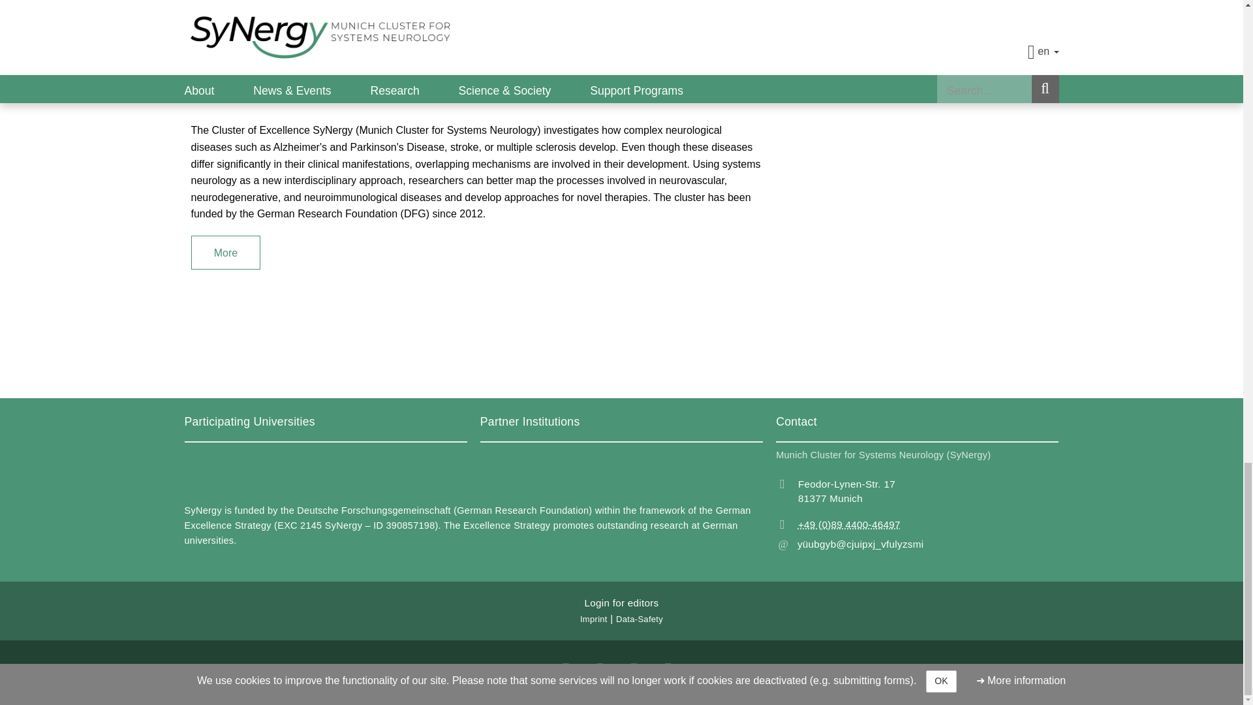 This screenshot has height=705, width=1253. What do you see at coordinates (634, 664) in the screenshot?
I see `Twitter` at bounding box center [634, 664].